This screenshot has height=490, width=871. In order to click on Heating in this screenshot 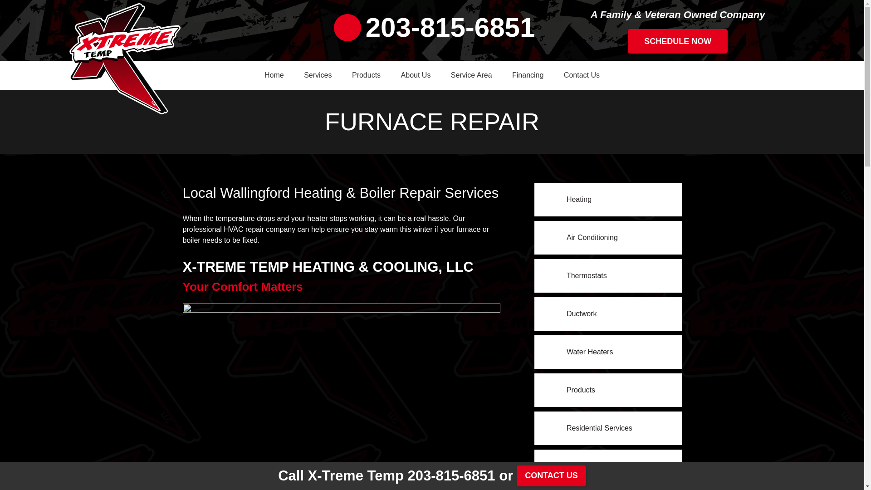, I will do `click(608, 200)`.